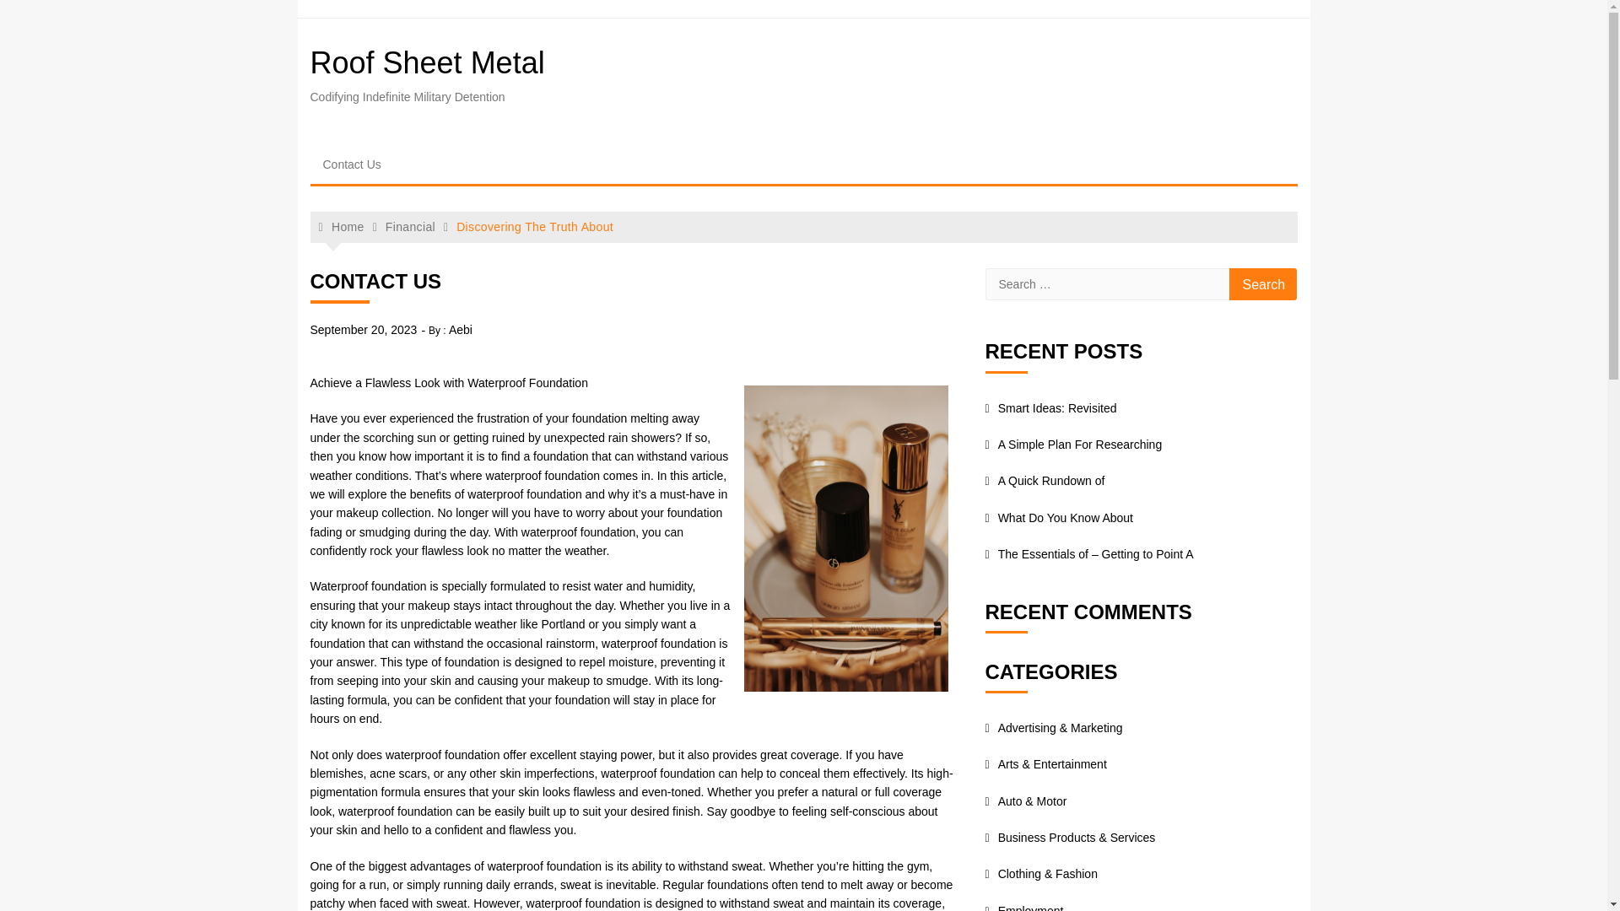  I want to click on Financial, so click(410, 226).